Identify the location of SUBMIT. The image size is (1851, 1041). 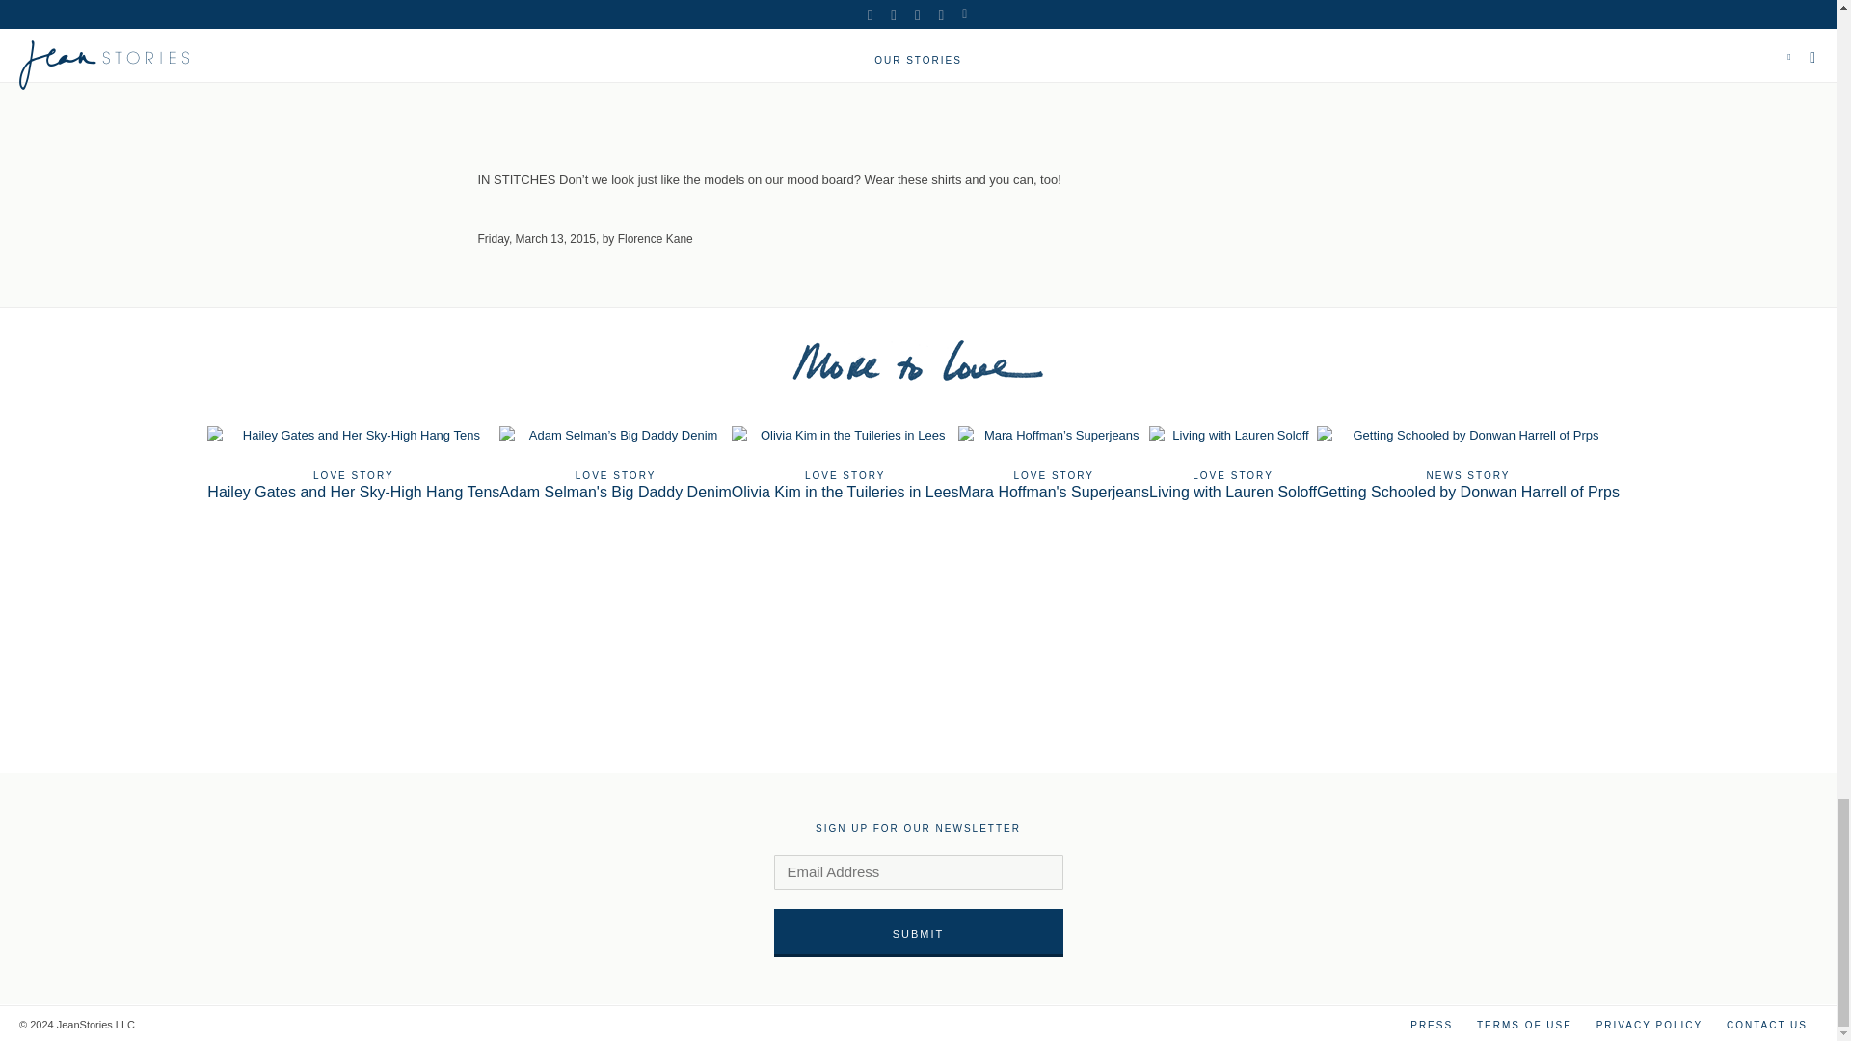
(1467, 463).